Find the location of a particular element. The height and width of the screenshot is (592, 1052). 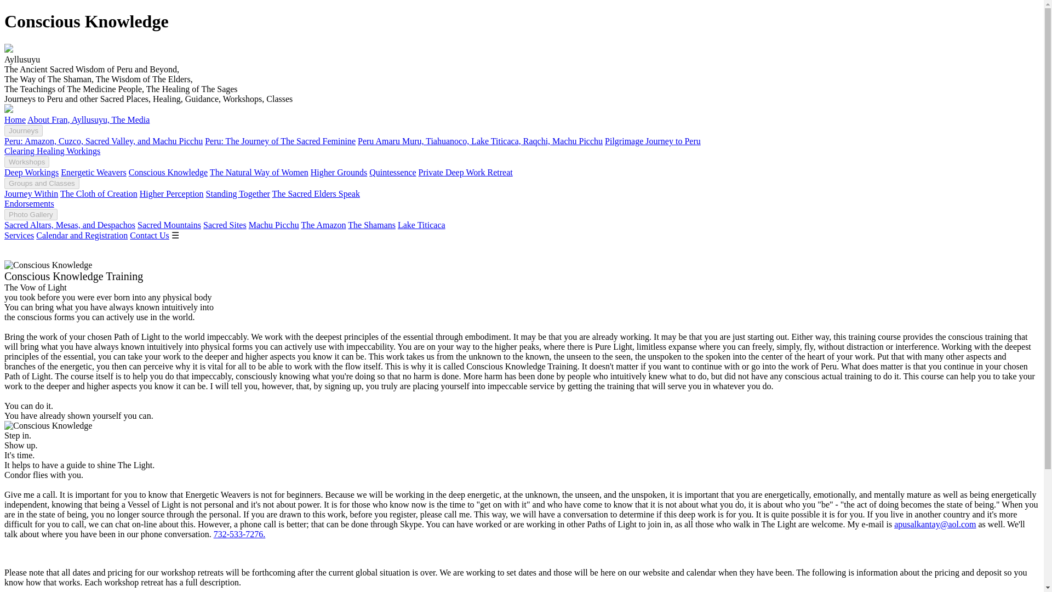

Services is located at coordinates (19, 236).